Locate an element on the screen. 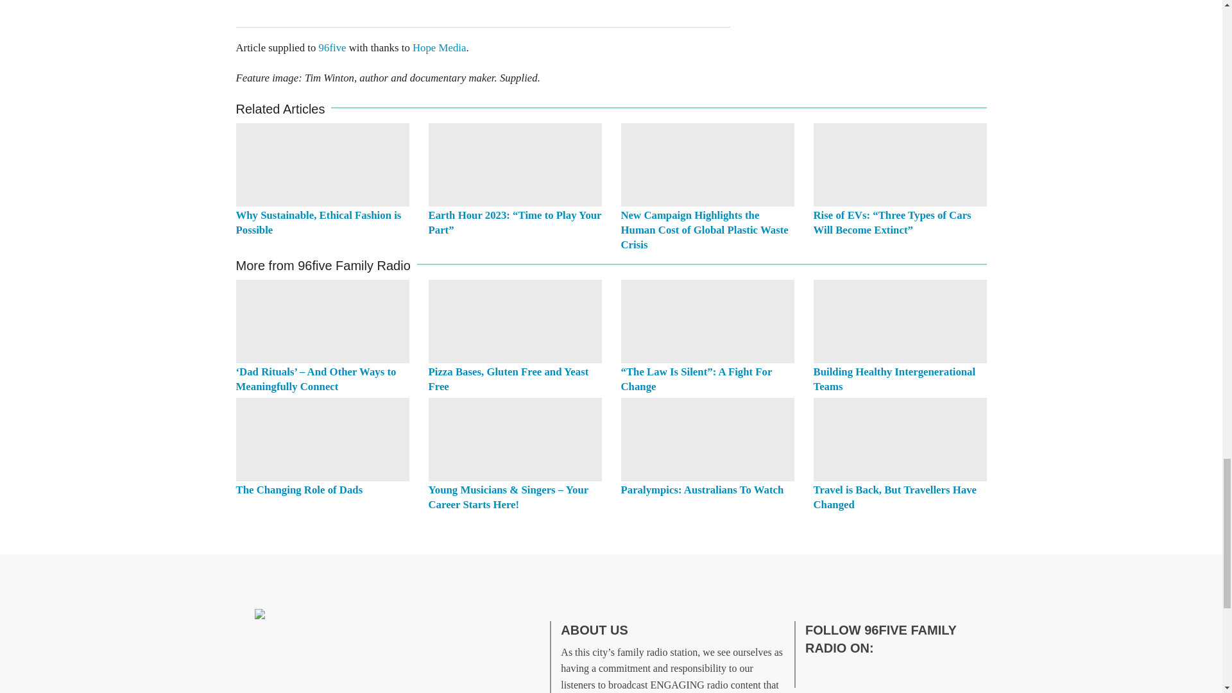  Pizza Bases, Gluten Free and Yeast Free is located at coordinates (508, 379).